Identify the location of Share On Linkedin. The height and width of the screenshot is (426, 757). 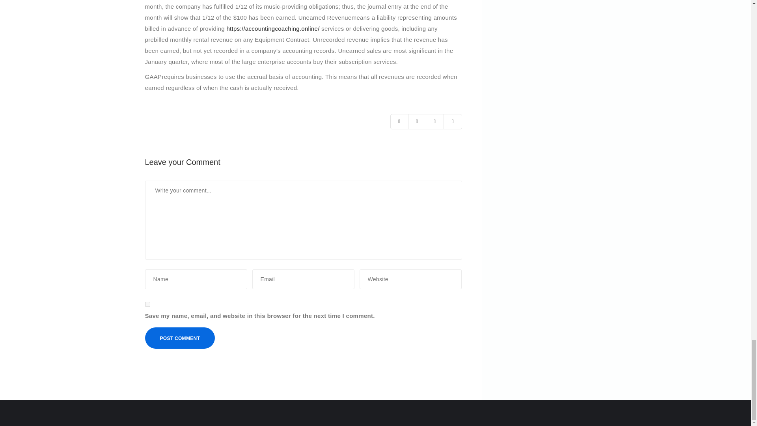
(434, 121).